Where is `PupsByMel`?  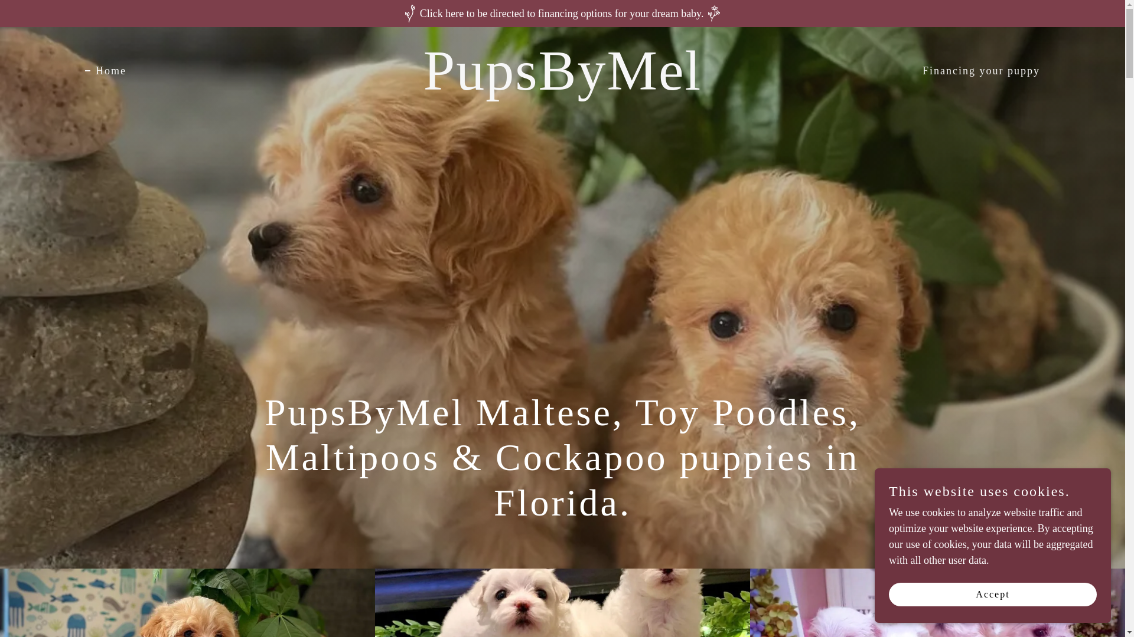 PupsByMel is located at coordinates (562, 86).